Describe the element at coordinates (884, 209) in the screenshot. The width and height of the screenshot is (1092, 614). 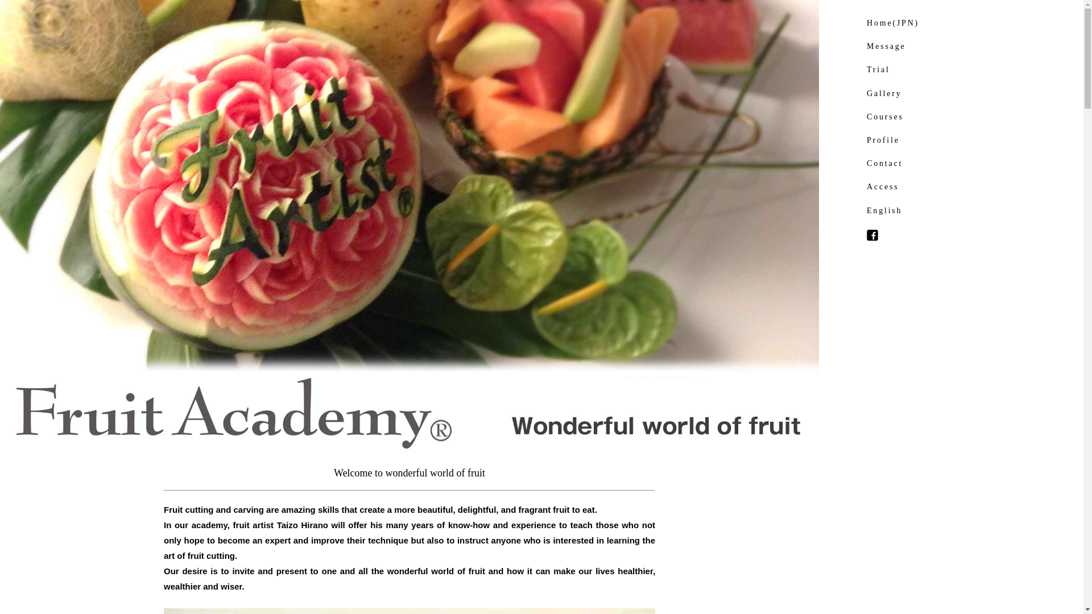
I see `English` at that location.